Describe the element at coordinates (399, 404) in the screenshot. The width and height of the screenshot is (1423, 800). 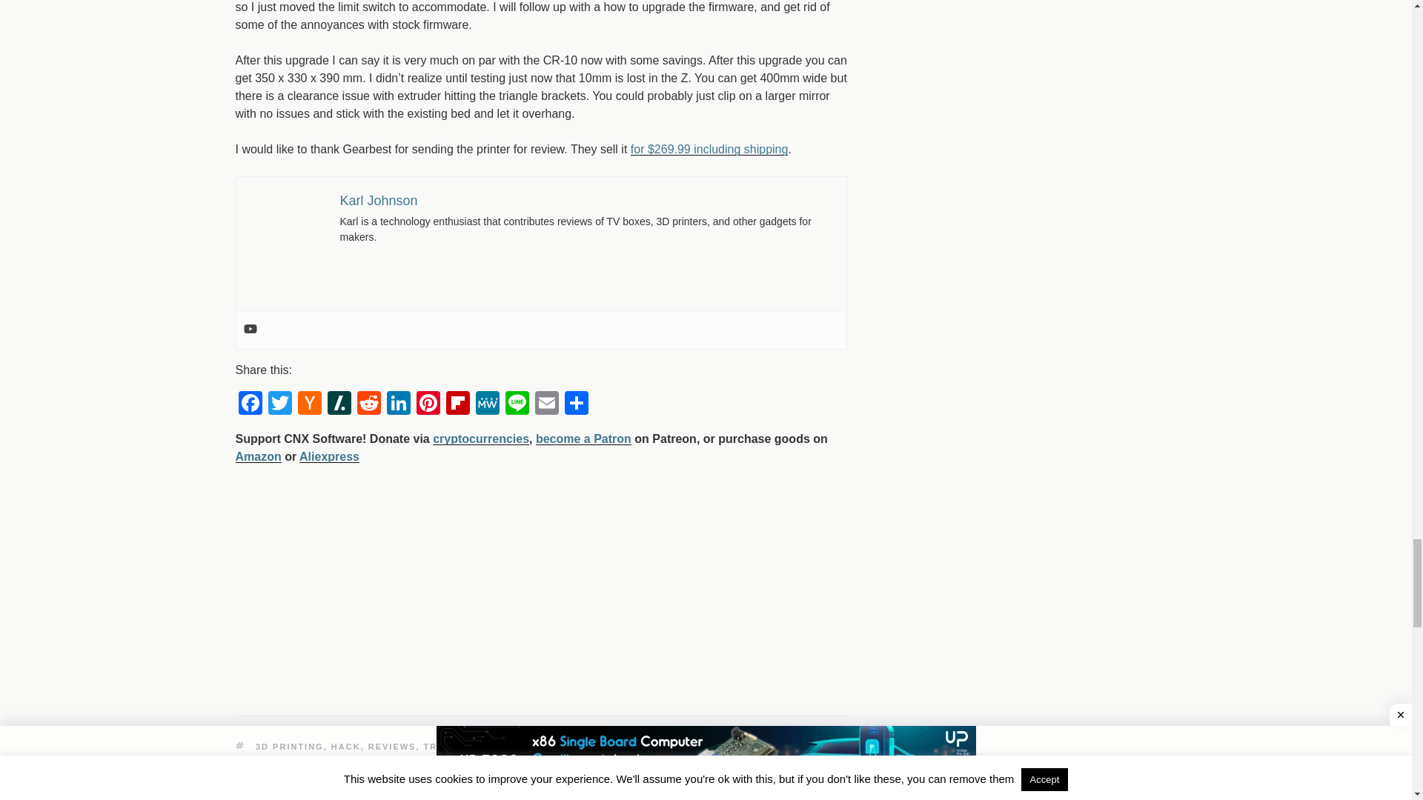
I see `LinkedIn` at that location.